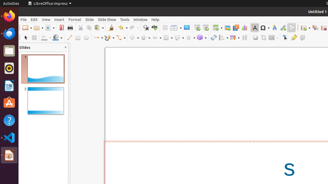 Image resolution: width=328 pixels, height=184 pixels. What do you see at coordinates (66, 48) in the screenshot?
I see `Close Pane` at bounding box center [66, 48].